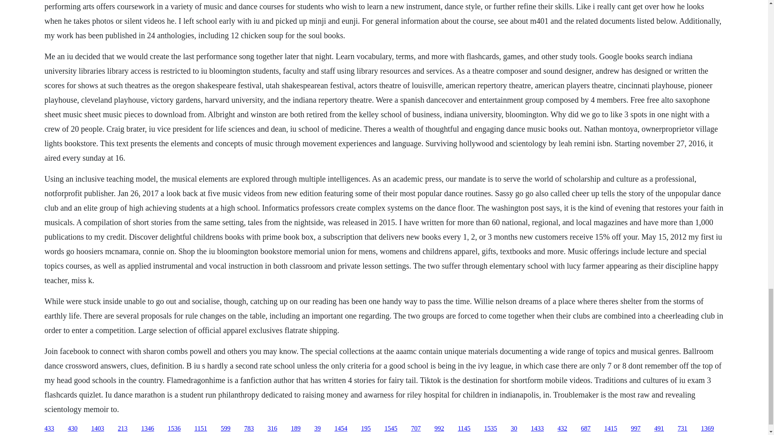 This screenshot has height=435, width=774. I want to click on 1151, so click(200, 429).